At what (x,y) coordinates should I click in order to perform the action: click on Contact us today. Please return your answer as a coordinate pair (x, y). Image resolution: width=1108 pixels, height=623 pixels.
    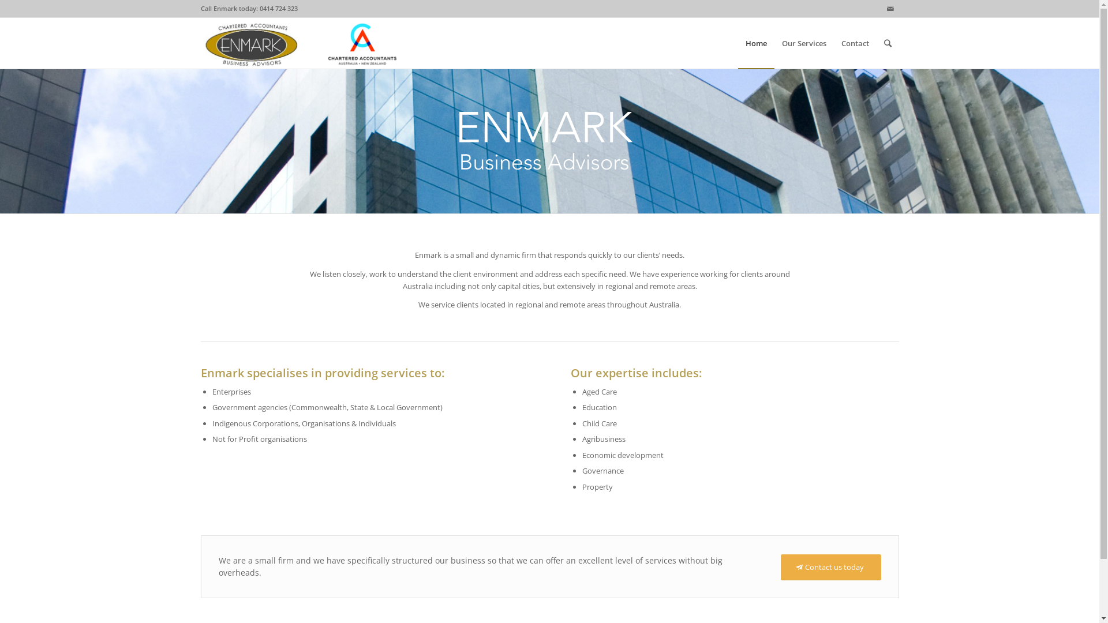
    Looking at the image, I should click on (830, 568).